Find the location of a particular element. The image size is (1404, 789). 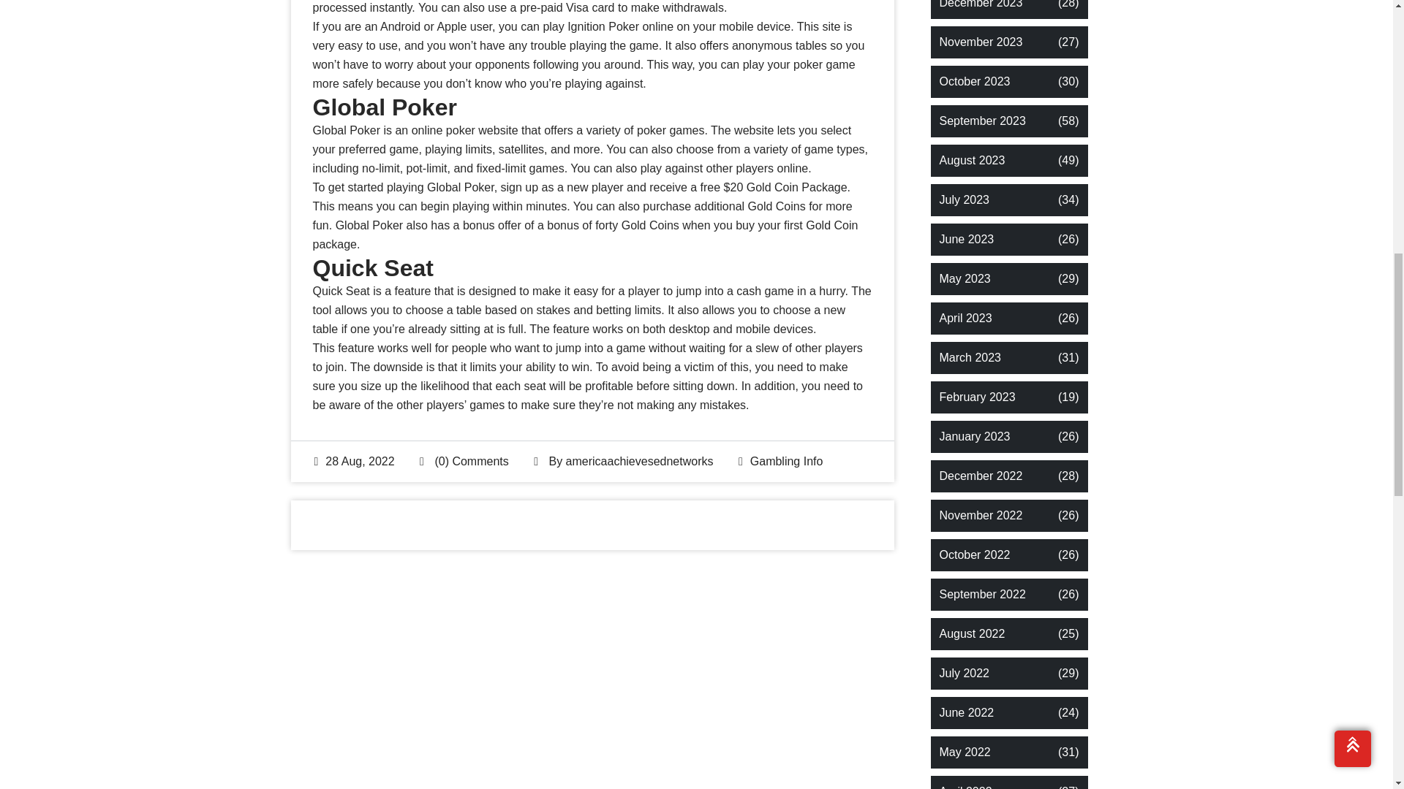

March 2023 is located at coordinates (970, 358).